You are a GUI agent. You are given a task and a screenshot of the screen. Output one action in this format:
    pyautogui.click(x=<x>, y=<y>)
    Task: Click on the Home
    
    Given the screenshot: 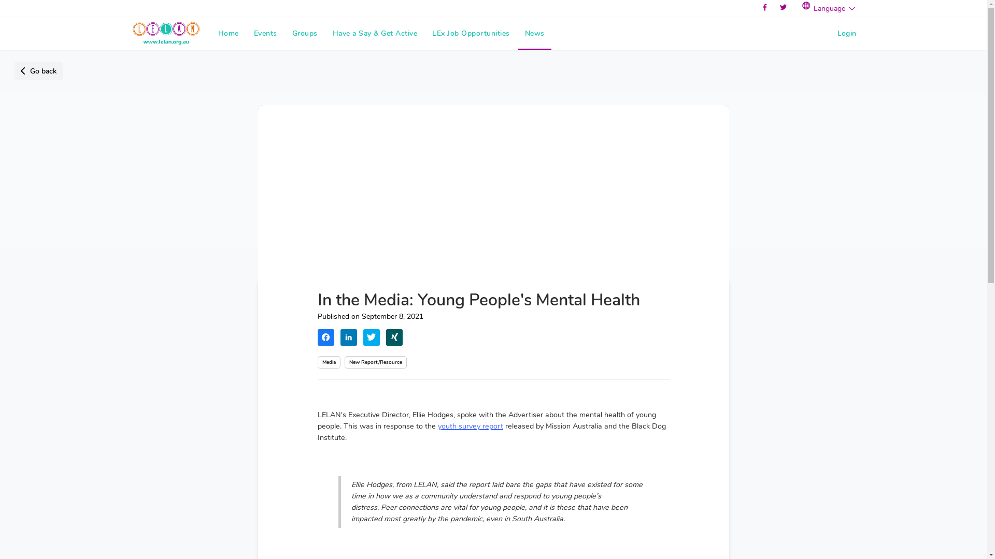 What is the action you would take?
    pyautogui.click(x=229, y=33)
    